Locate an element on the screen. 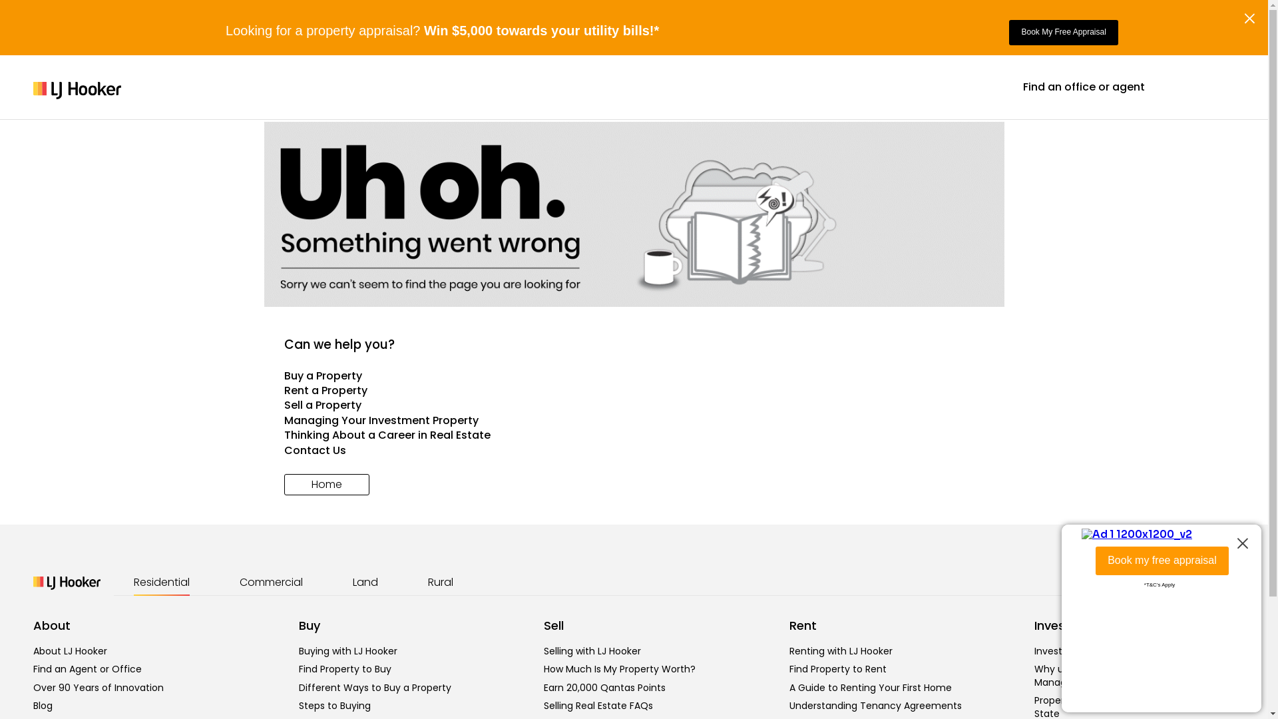  Earn 20,000 Qantas Points is located at coordinates (604, 688).